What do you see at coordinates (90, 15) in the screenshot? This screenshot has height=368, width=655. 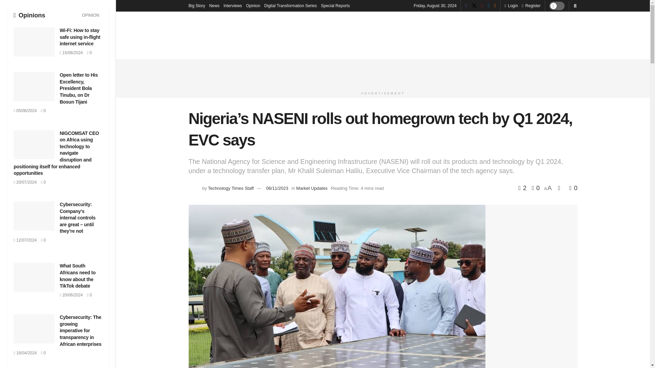 I see `OPINION` at bounding box center [90, 15].